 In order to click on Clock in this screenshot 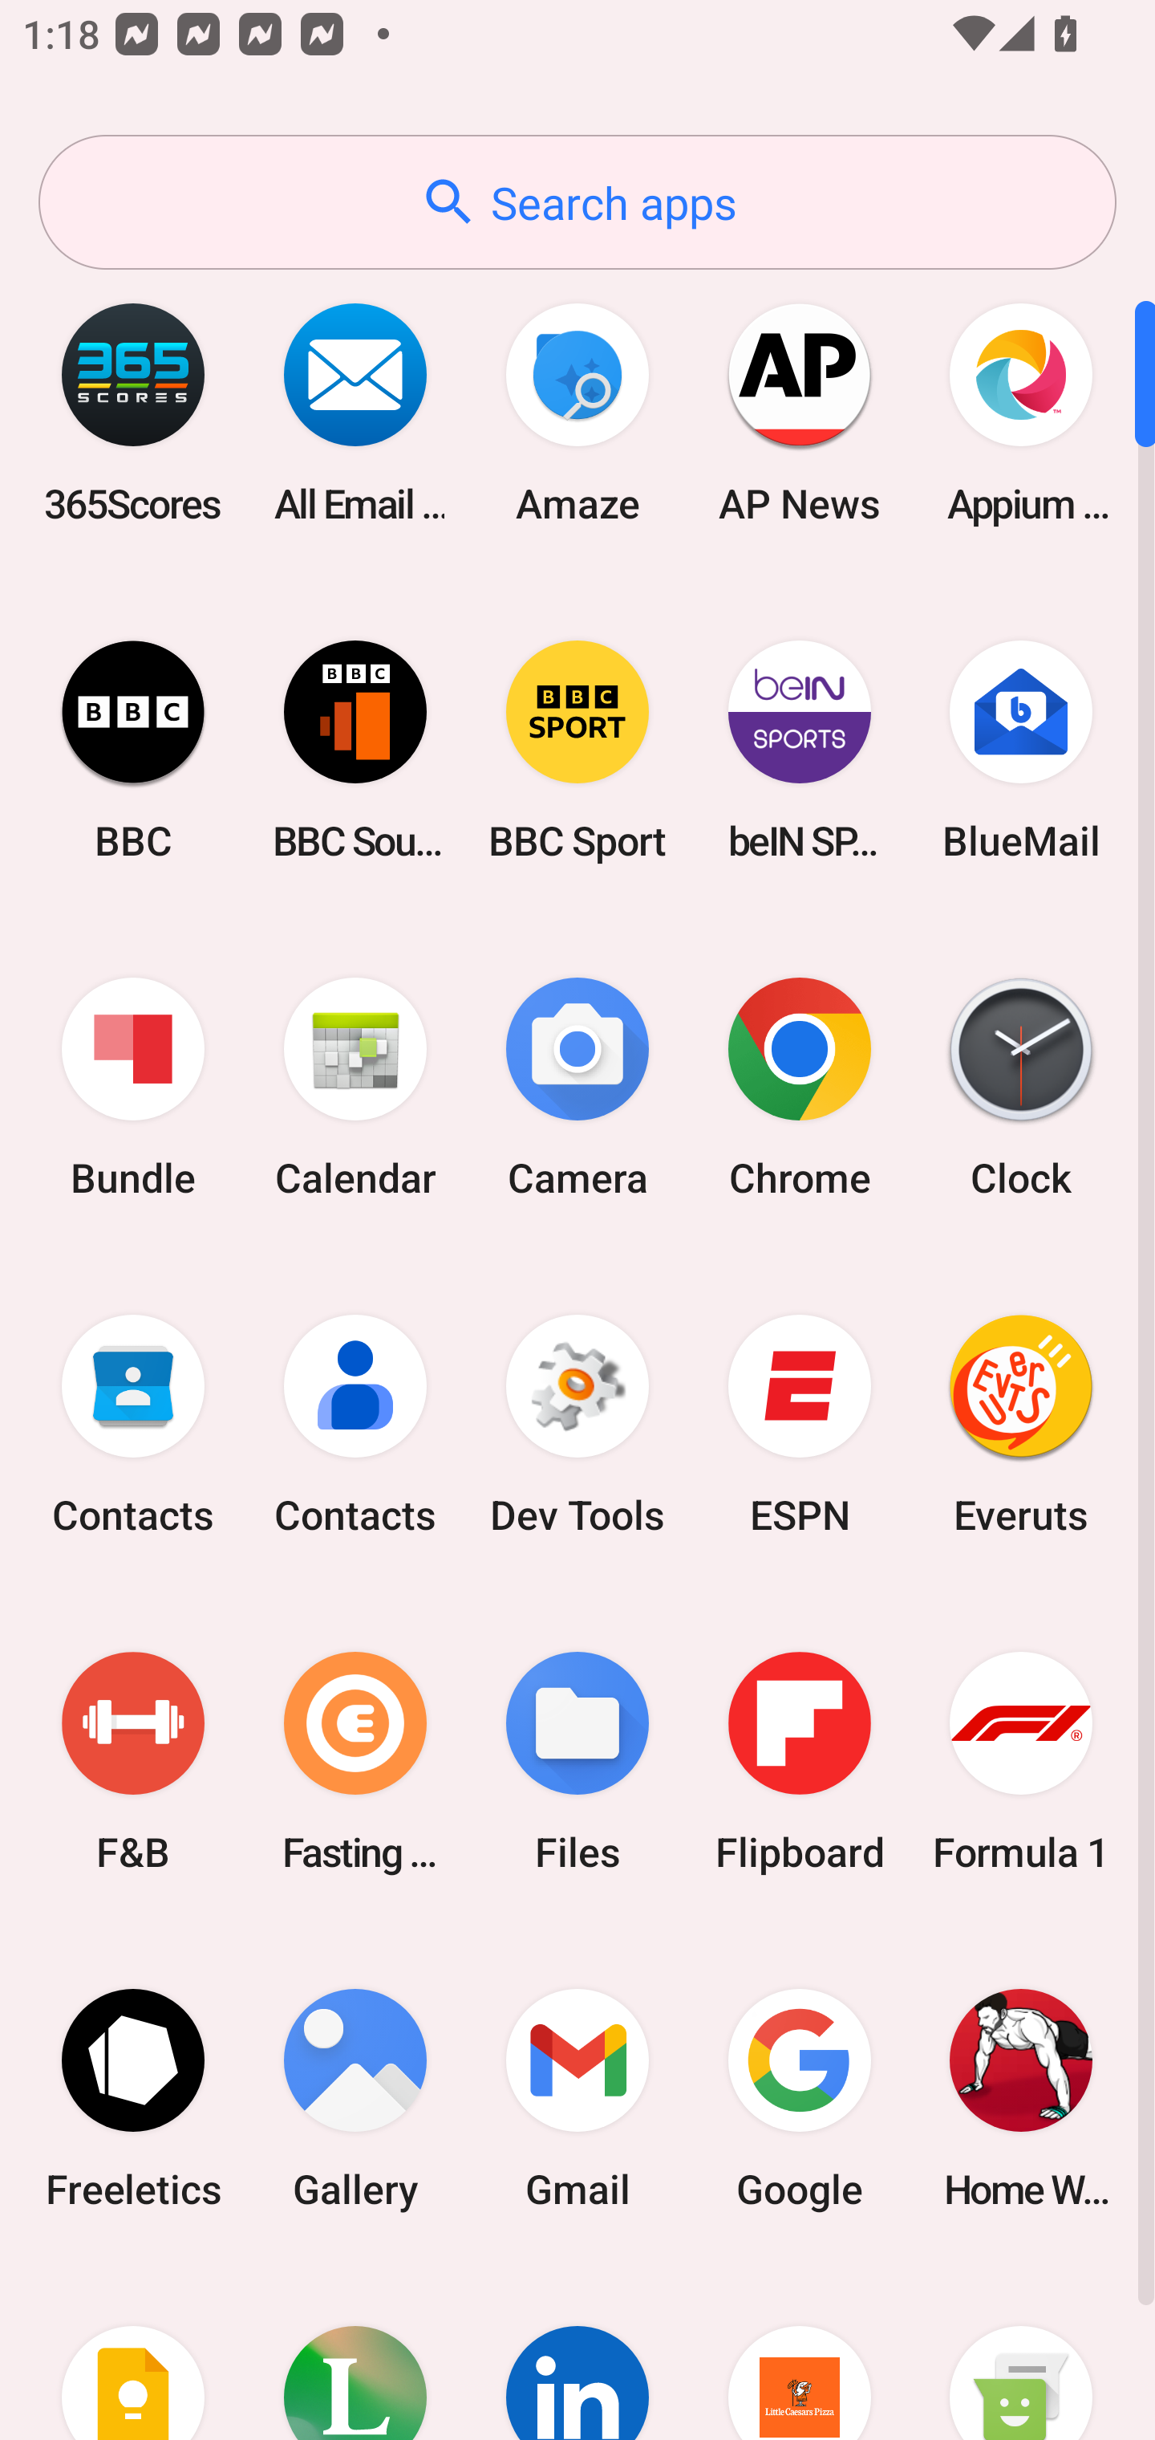, I will do `click(1021, 1088)`.